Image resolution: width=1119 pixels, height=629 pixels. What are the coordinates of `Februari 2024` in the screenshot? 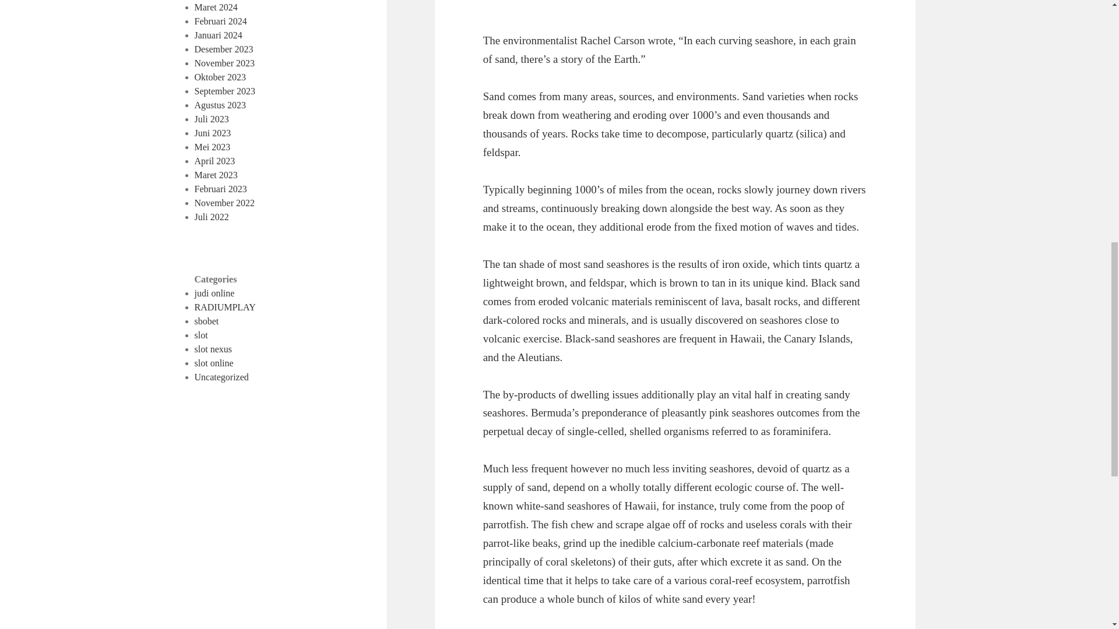 It's located at (221, 21).